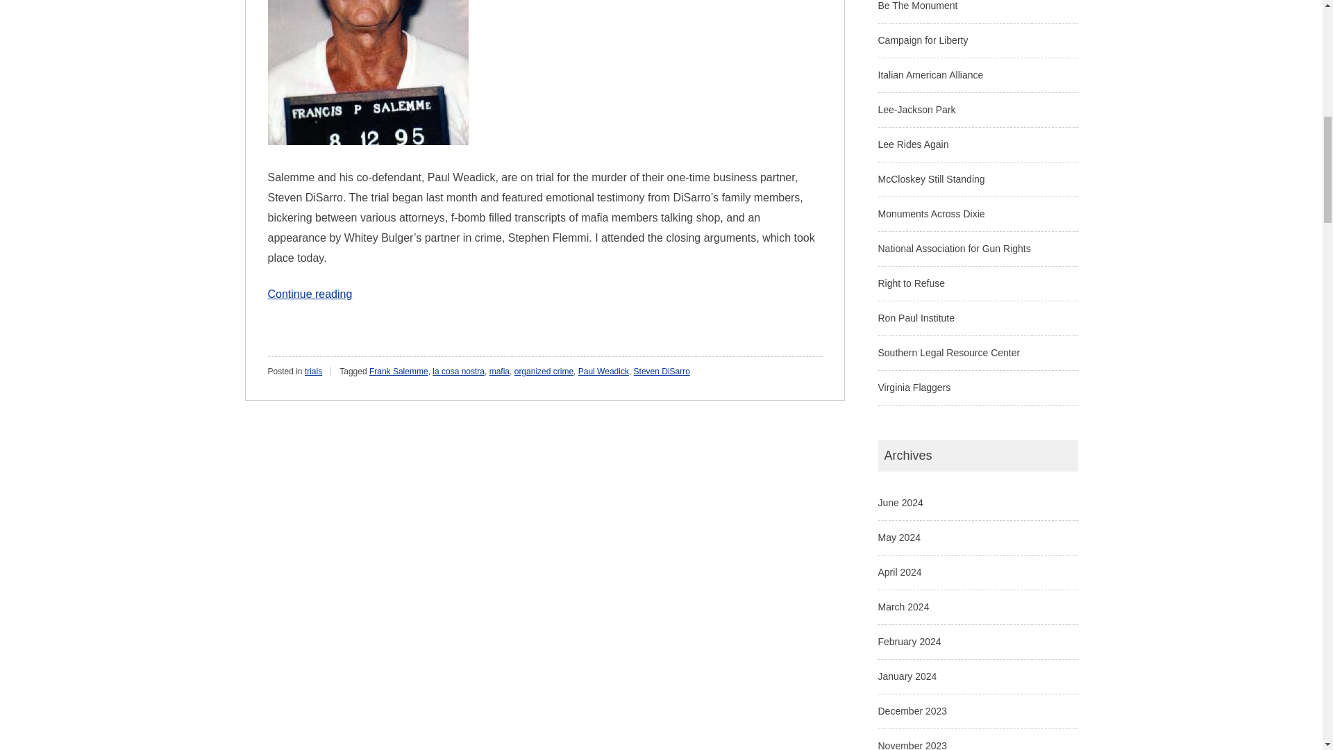 Image resolution: width=1333 pixels, height=750 pixels. I want to click on Paul Weadick, so click(604, 372).